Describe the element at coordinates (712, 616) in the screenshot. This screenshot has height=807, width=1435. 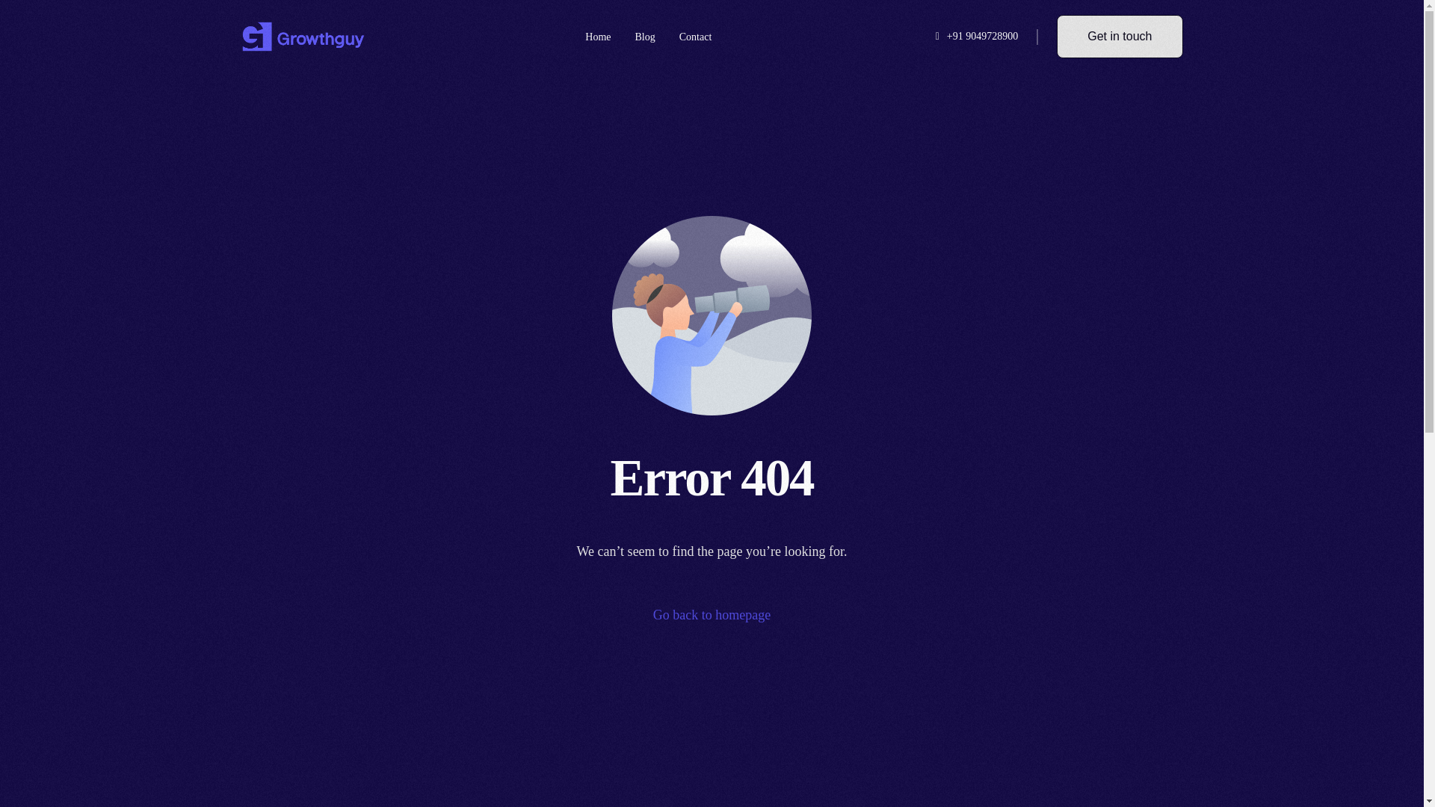
I see `Go back to homepage` at that location.